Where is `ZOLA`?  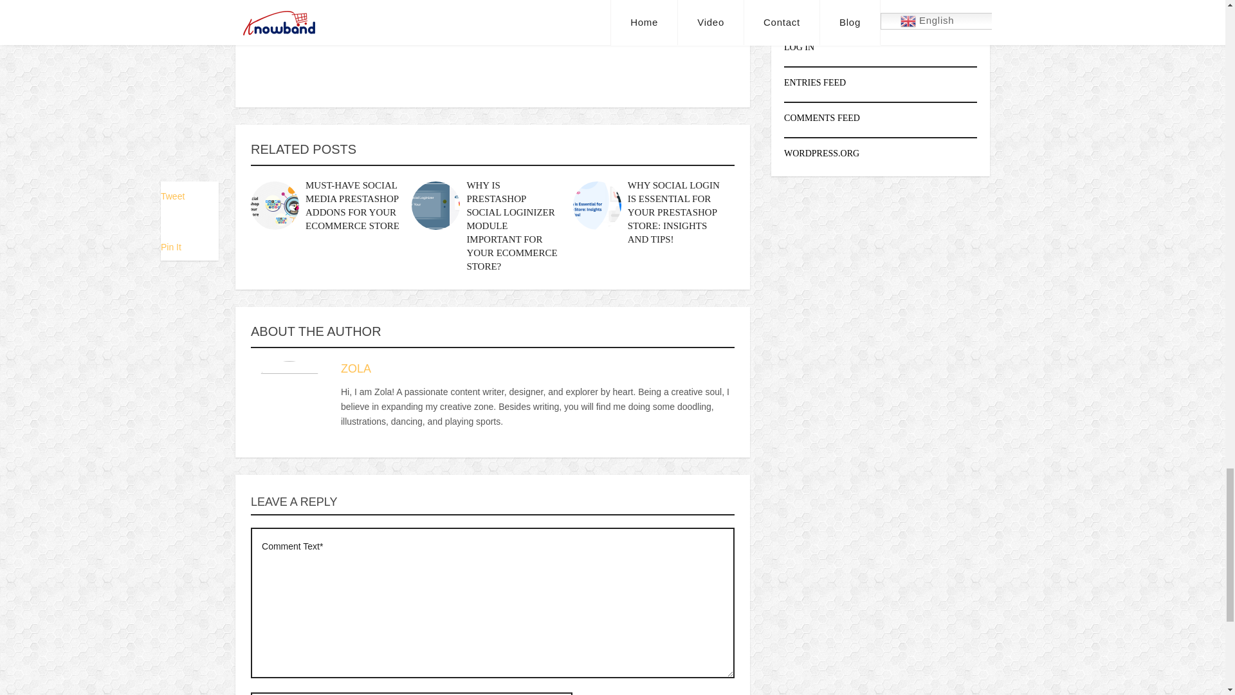
ZOLA is located at coordinates (356, 368).